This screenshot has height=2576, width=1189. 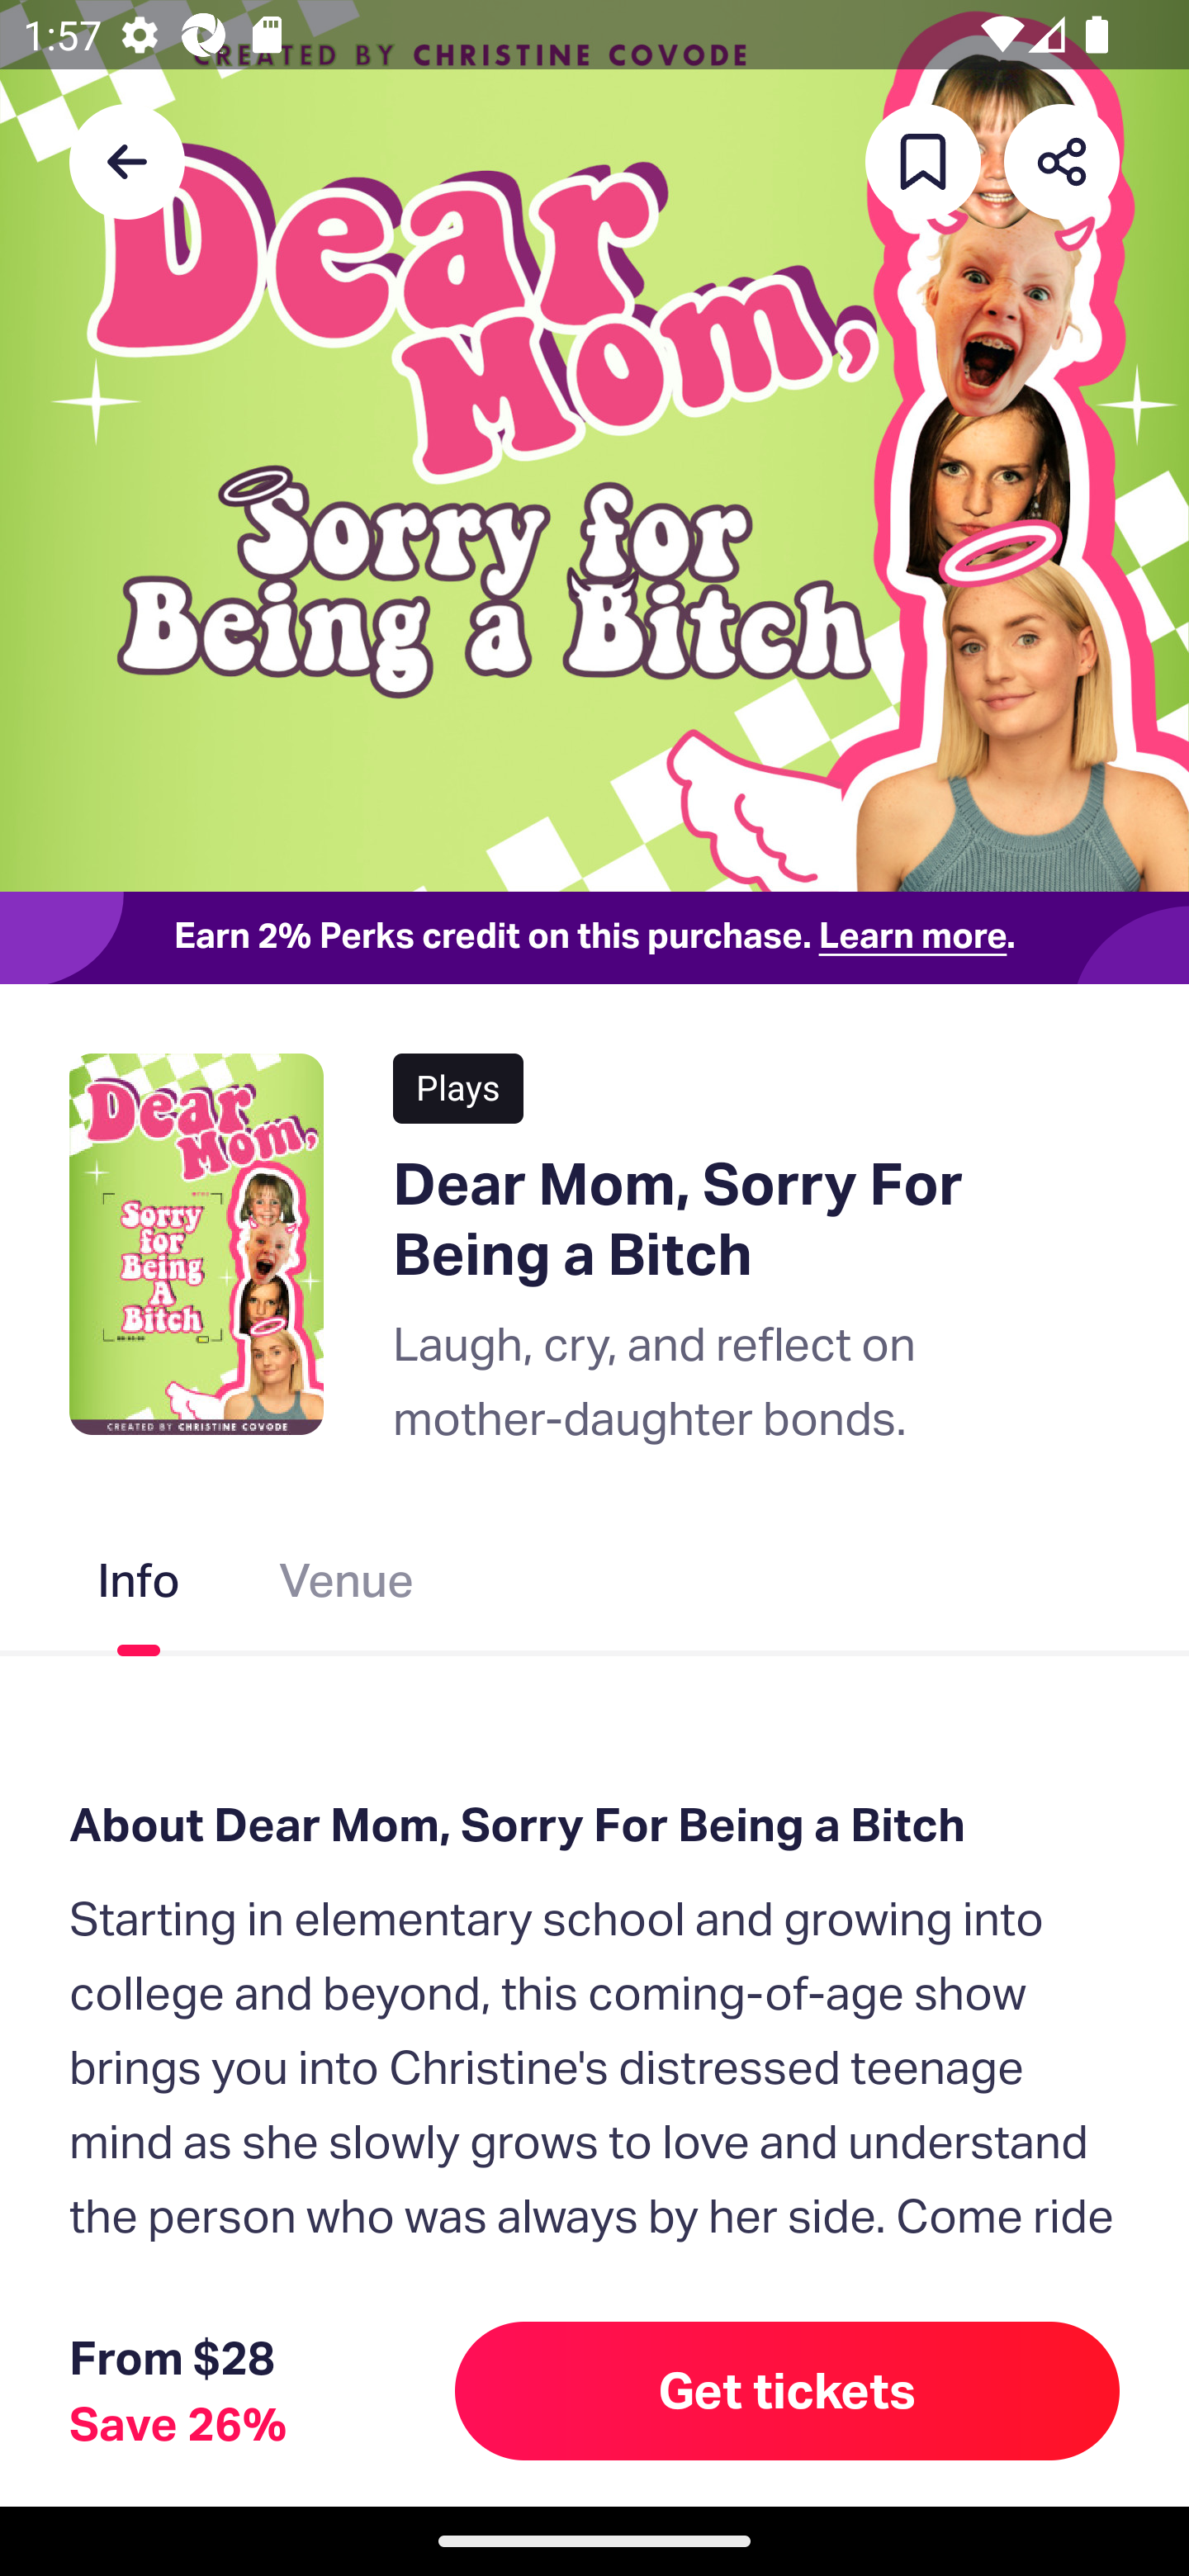 What do you see at coordinates (594, 1825) in the screenshot?
I see `About Dear Mom, Sorry For Being a Bitch` at bounding box center [594, 1825].